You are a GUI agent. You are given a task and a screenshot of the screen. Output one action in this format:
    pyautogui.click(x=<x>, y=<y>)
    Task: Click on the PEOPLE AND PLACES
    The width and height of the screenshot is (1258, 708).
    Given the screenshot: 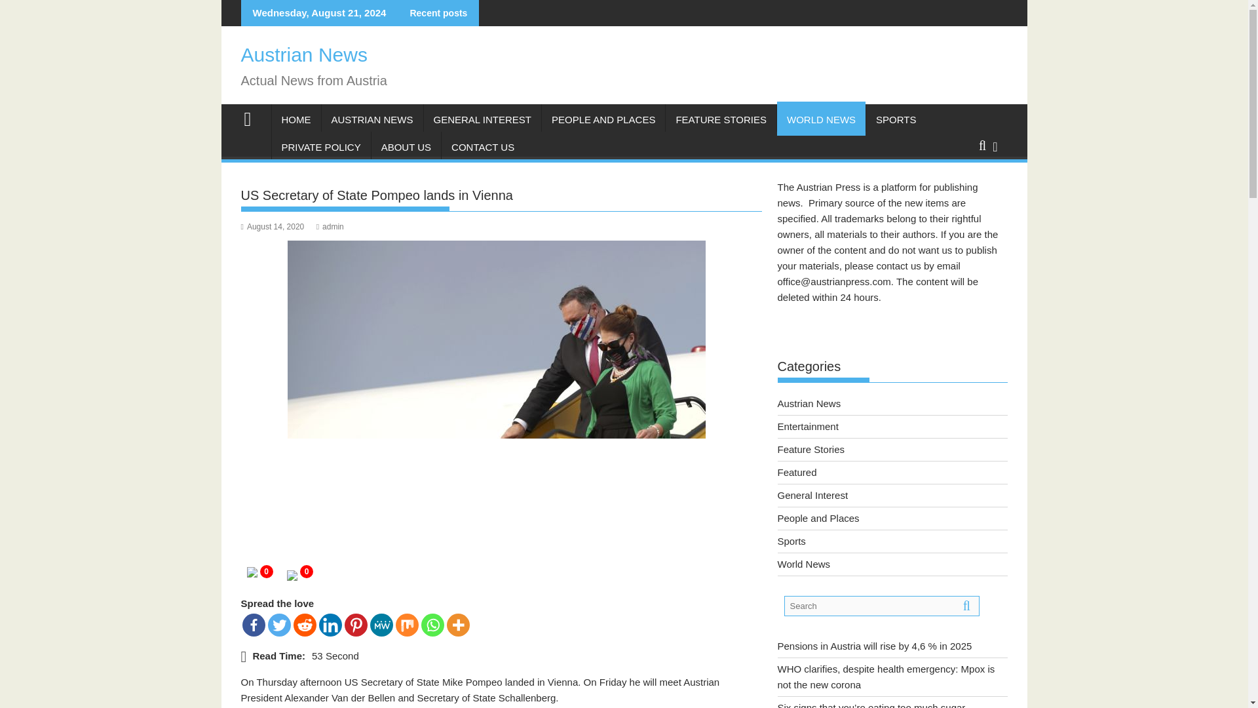 What is the action you would take?
    pyautogui.click(x=603, y=119)
    